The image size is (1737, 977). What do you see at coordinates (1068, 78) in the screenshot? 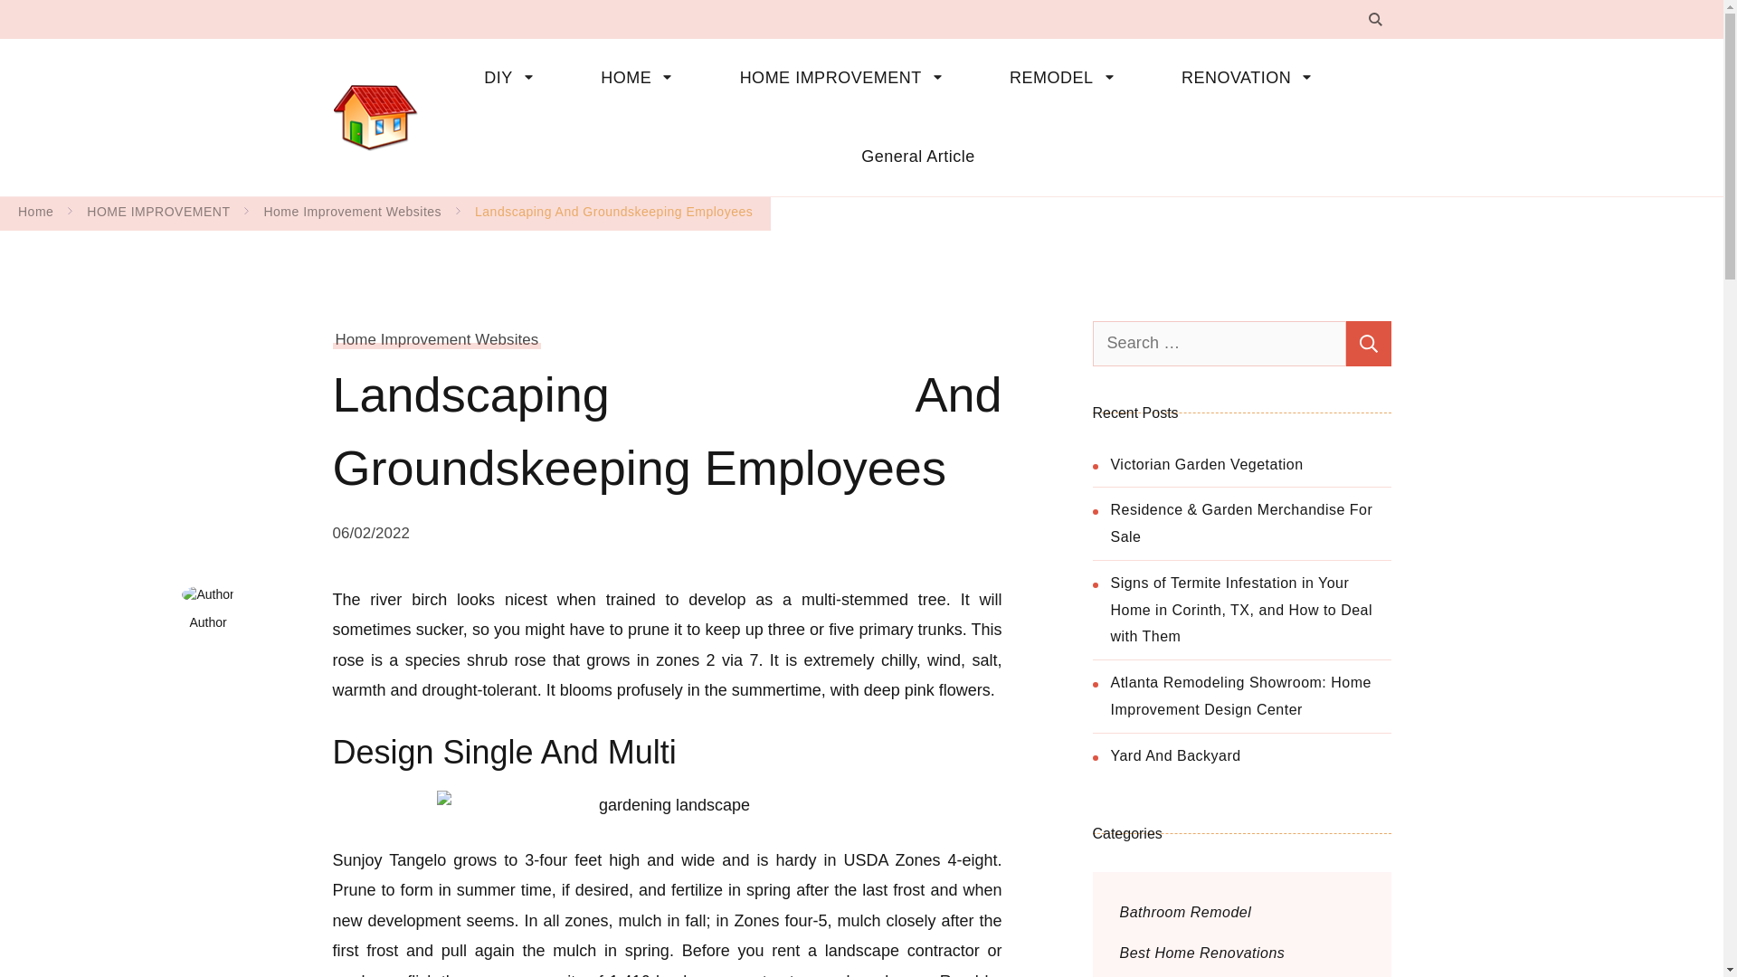
I see `REMODEL` at bounding box center [1068, 78].